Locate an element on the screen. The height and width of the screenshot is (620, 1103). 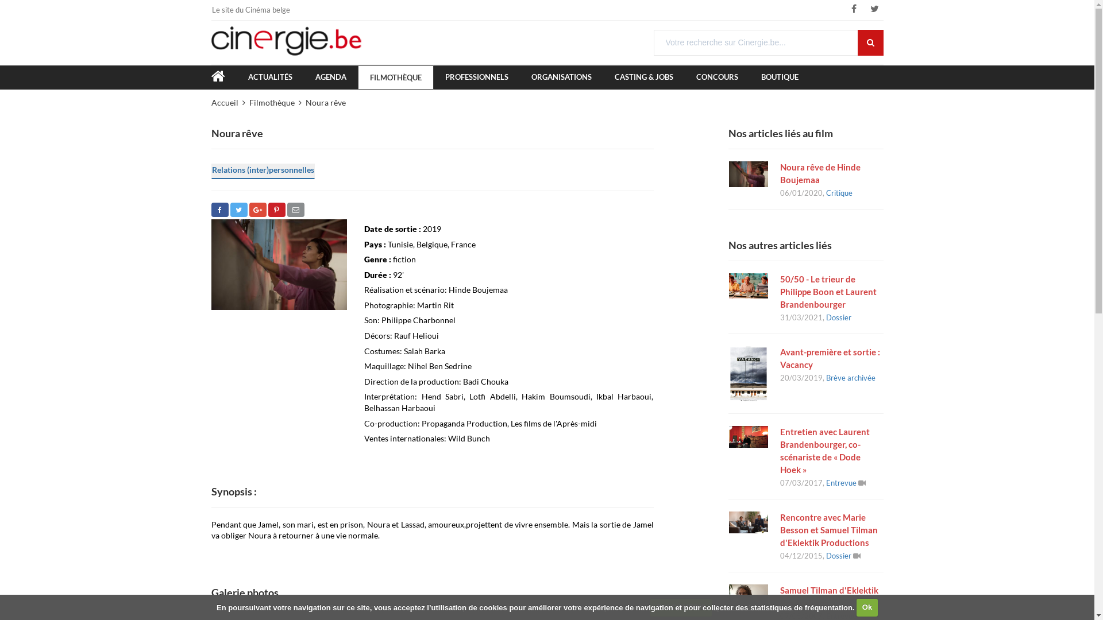
Critique is located at coordinates (839, 193).